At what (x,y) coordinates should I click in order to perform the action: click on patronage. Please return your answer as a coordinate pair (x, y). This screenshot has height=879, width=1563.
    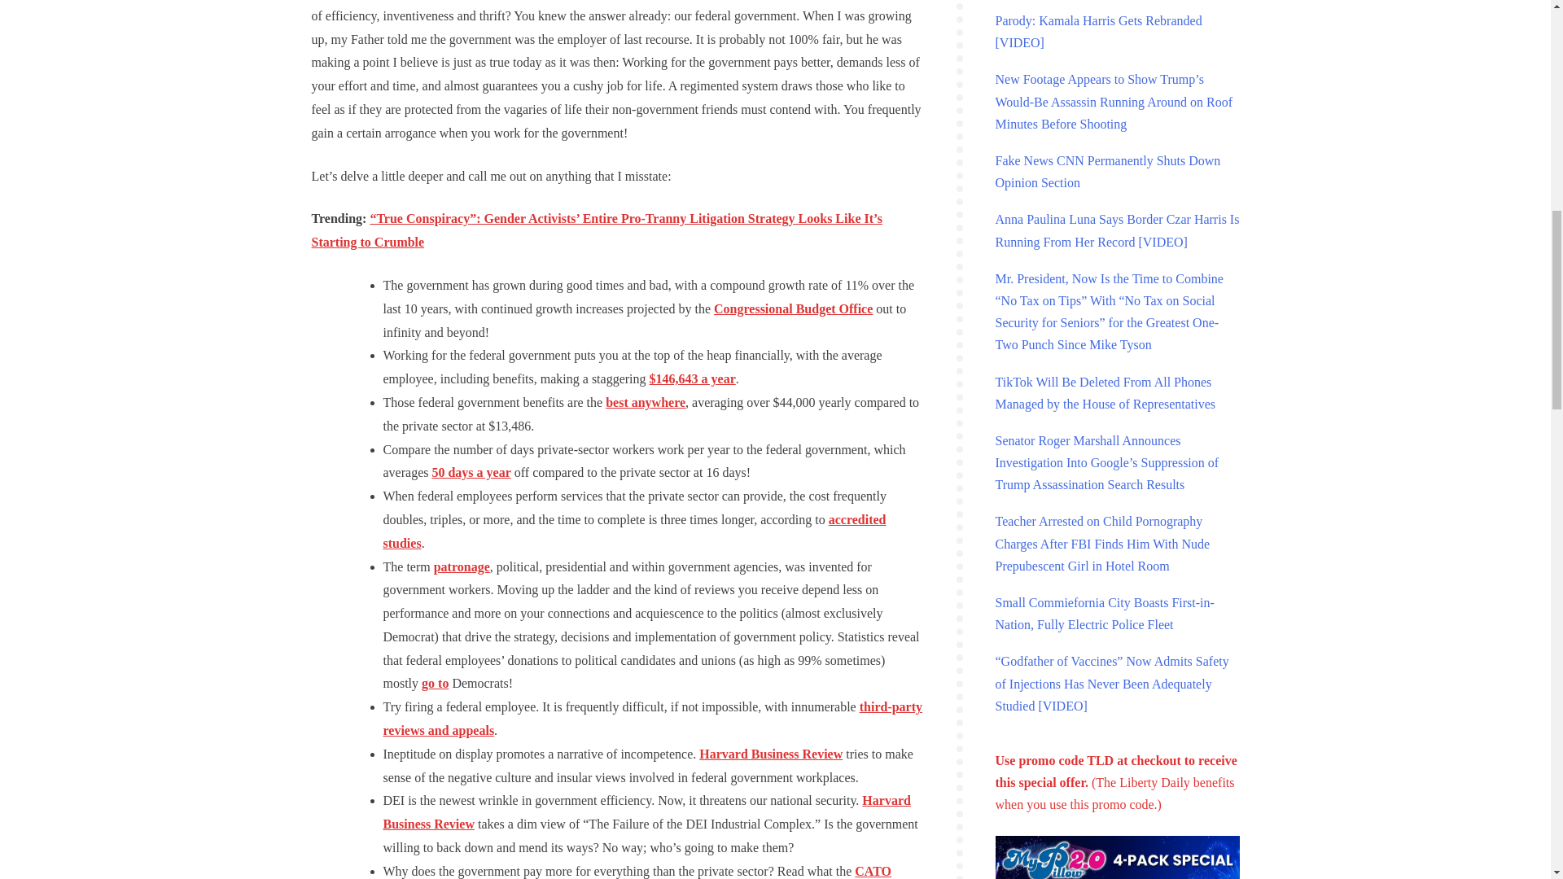
    Looking at the image, I should click on (462, 566).